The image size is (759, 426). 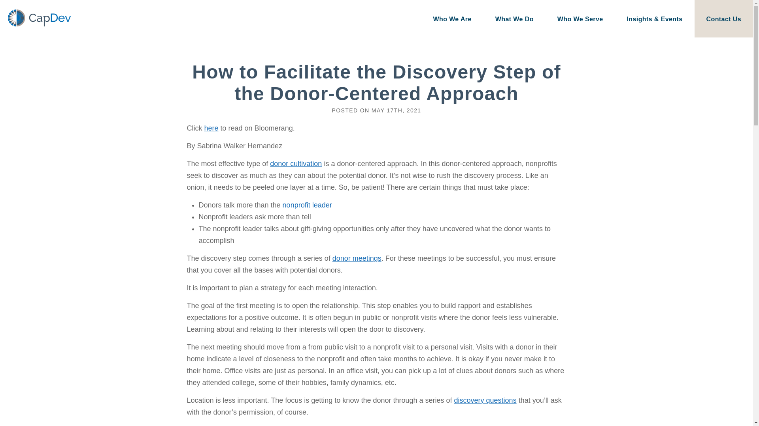 What do you see at coordinates (211, 128) in the screenshot?
I see `here` at bounding box center [211, 128].